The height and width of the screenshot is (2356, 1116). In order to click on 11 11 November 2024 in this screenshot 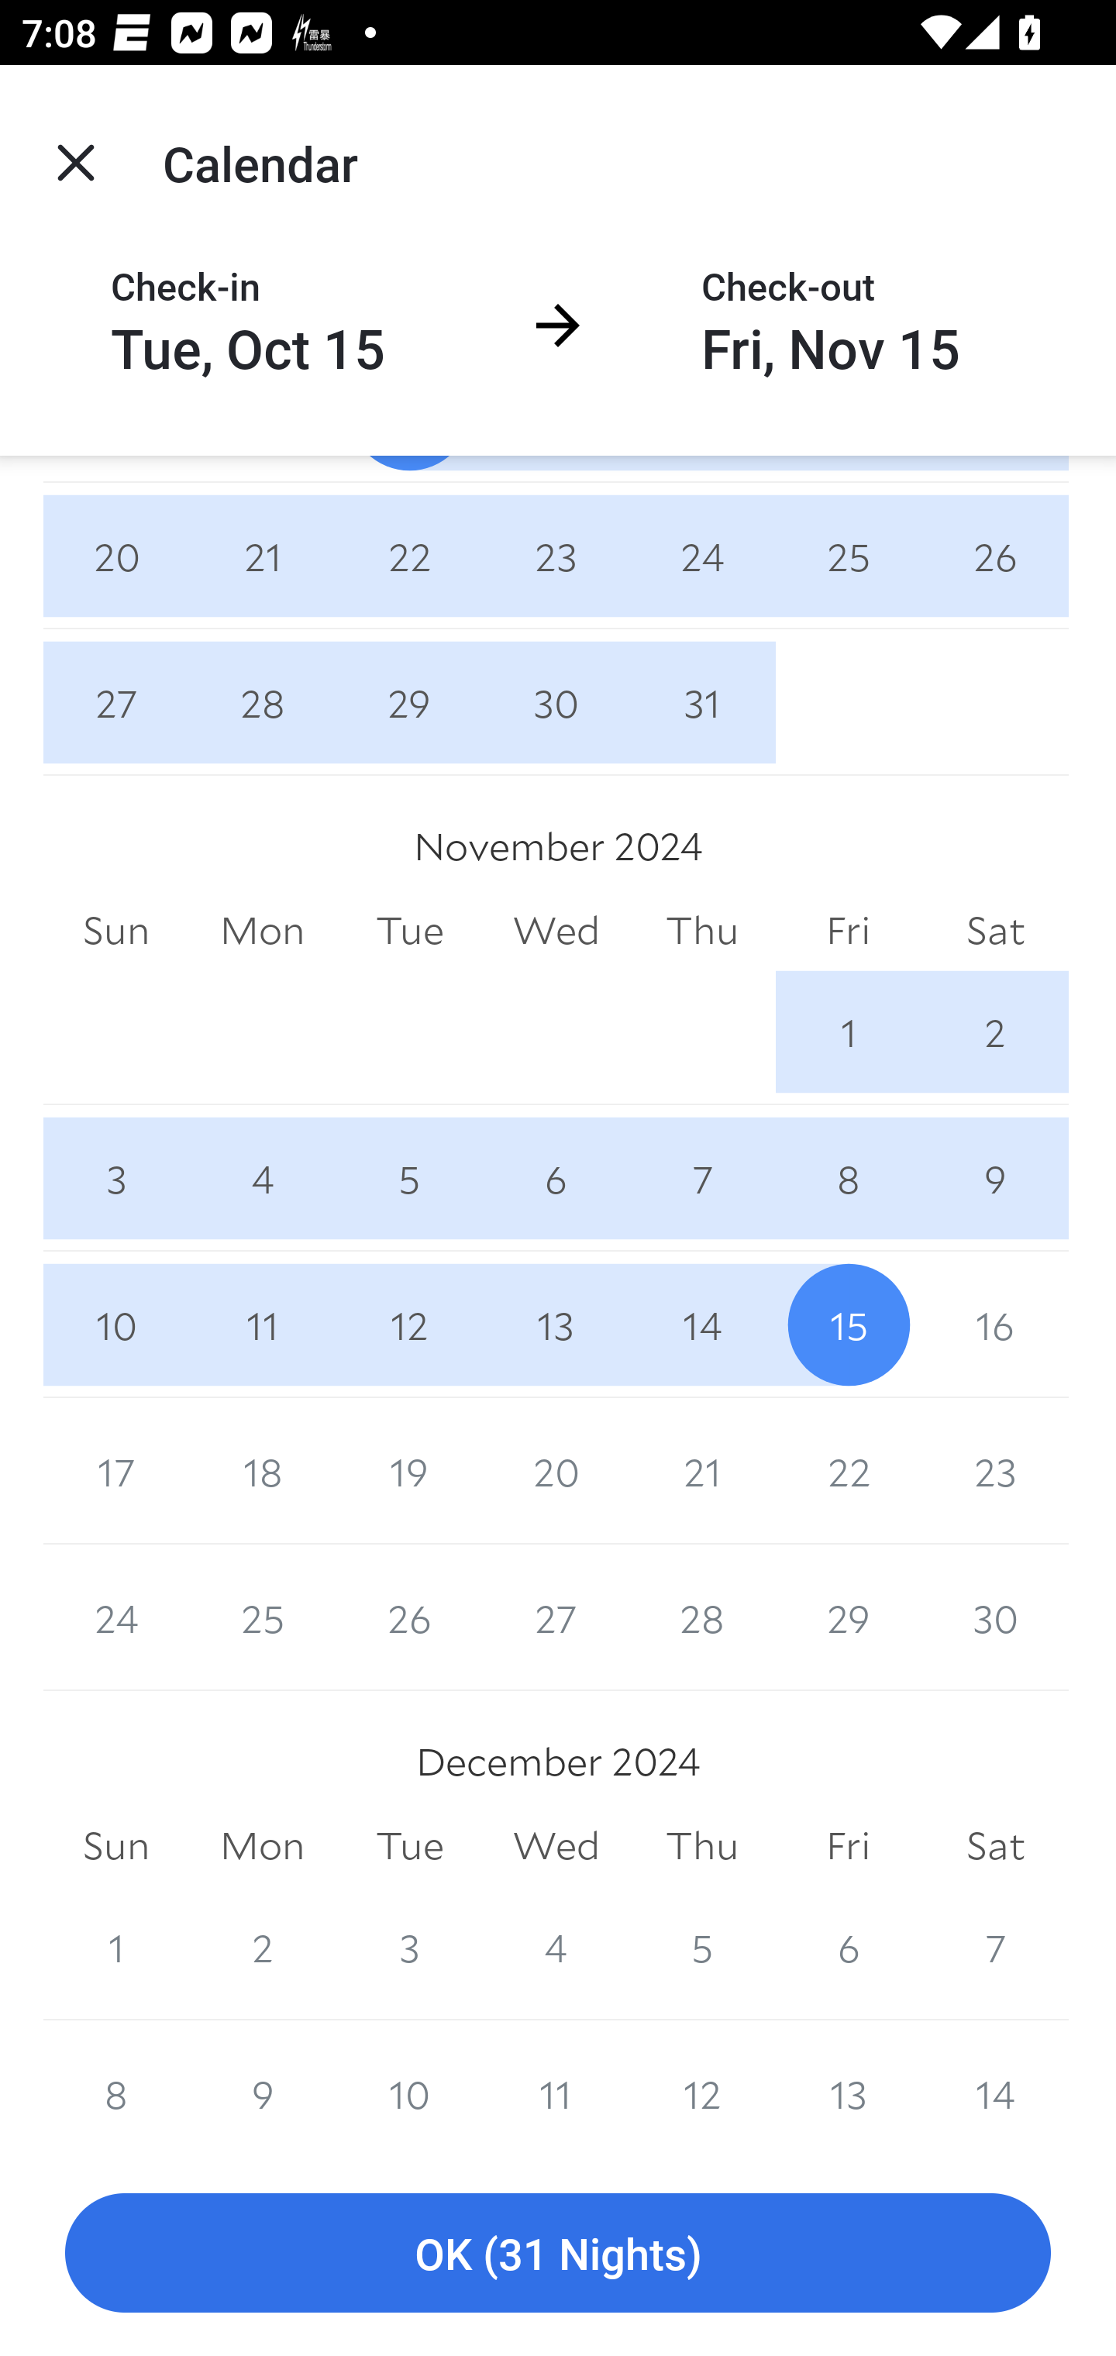, I will do `click(262, 1324)`.